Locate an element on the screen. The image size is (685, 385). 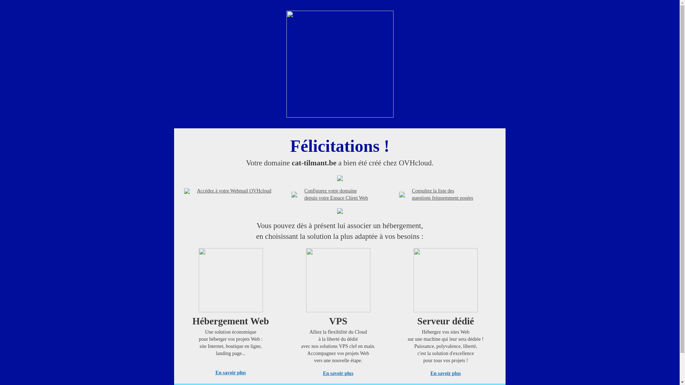
OVHcloud is located at coordinates (340, 115).